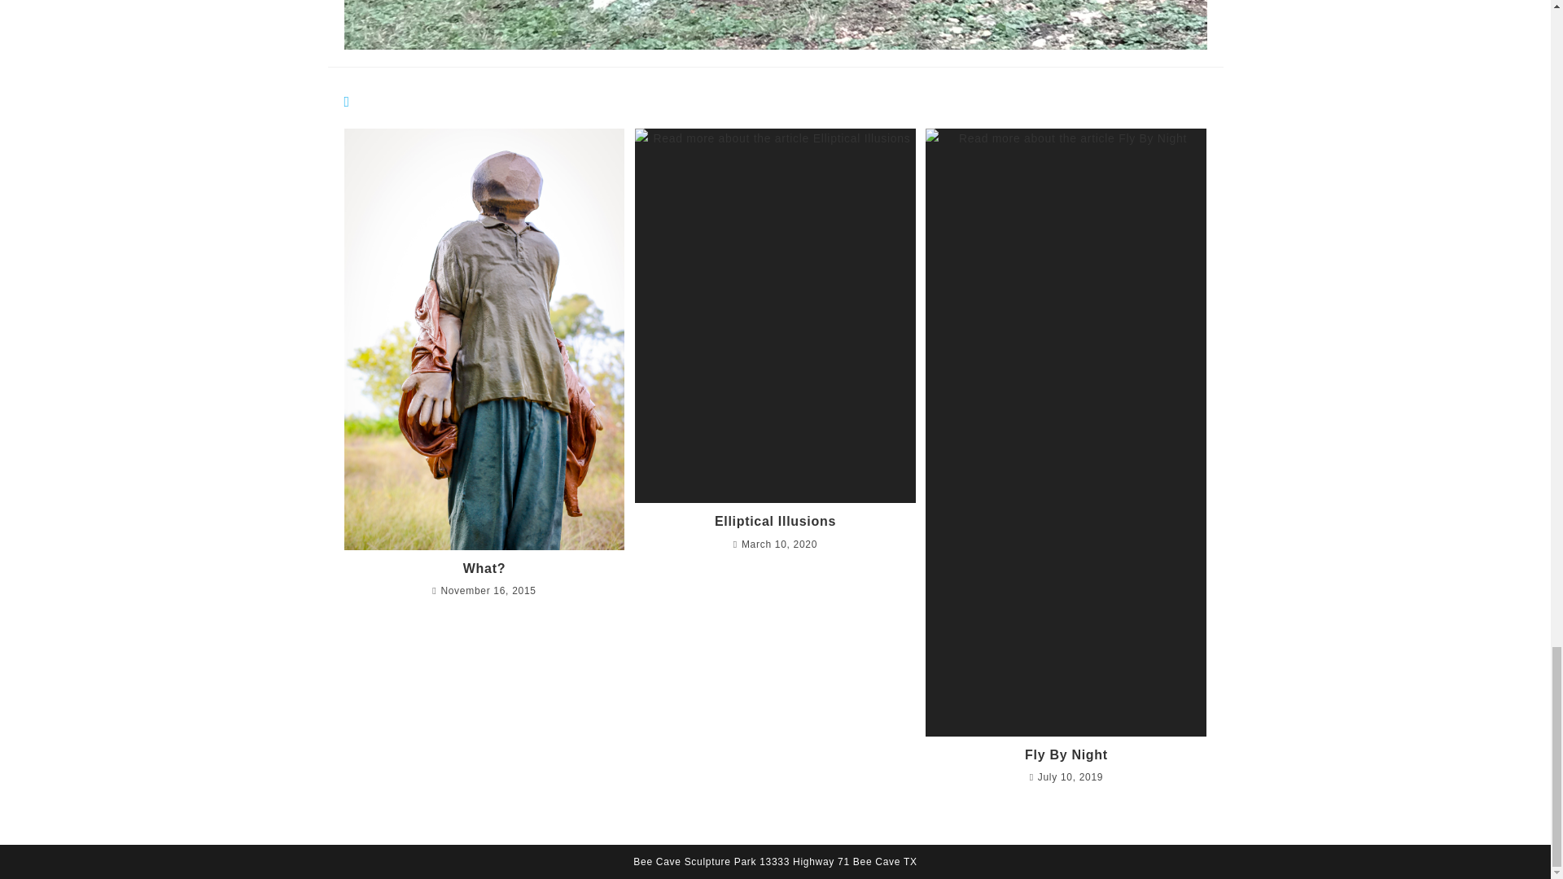  What do you see at coordinates (1066, 754) in the screenshot?
I see `Fly By Night` at bounding box center [1066, 754].